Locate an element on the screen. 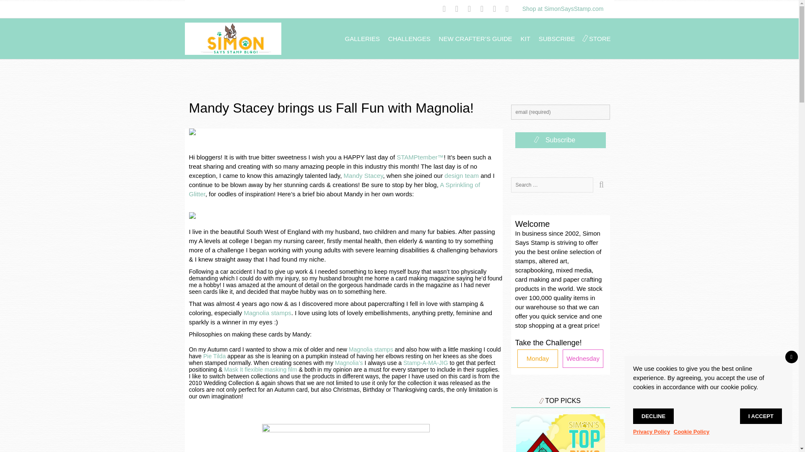 Image resolution: width=805 pixels, height=452 pixels. Mandy Stacey is located at coordinates (363, 175).